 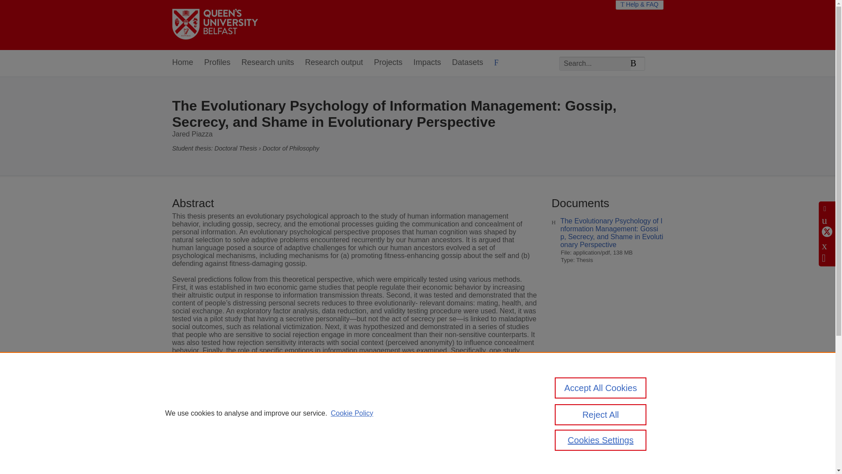 What do you see at coordinates (601, 414) in the screenshot?
I see `Reject All` at bounding box center [601, 414].